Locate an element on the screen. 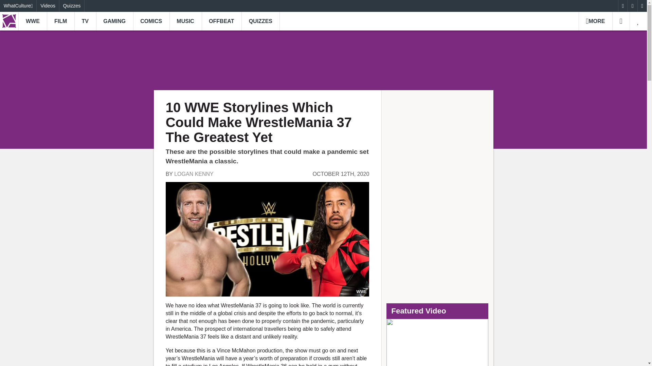  MORE is located at coordinates (595, 21).